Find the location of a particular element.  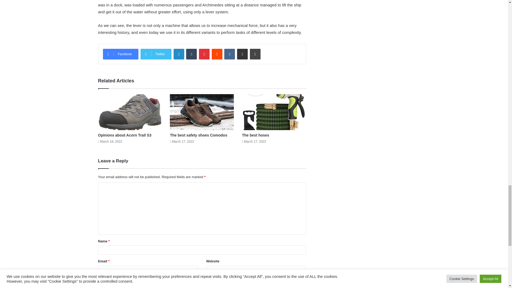

yes is located at coordinates (100, 281).